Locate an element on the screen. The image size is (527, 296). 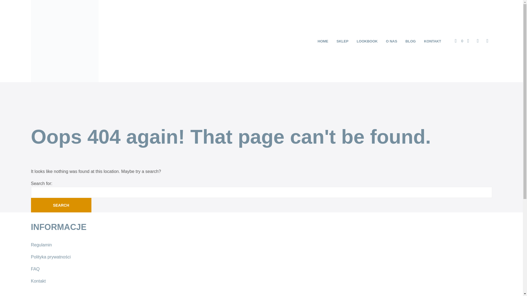
FAQ is located at coordinates (35, 269).